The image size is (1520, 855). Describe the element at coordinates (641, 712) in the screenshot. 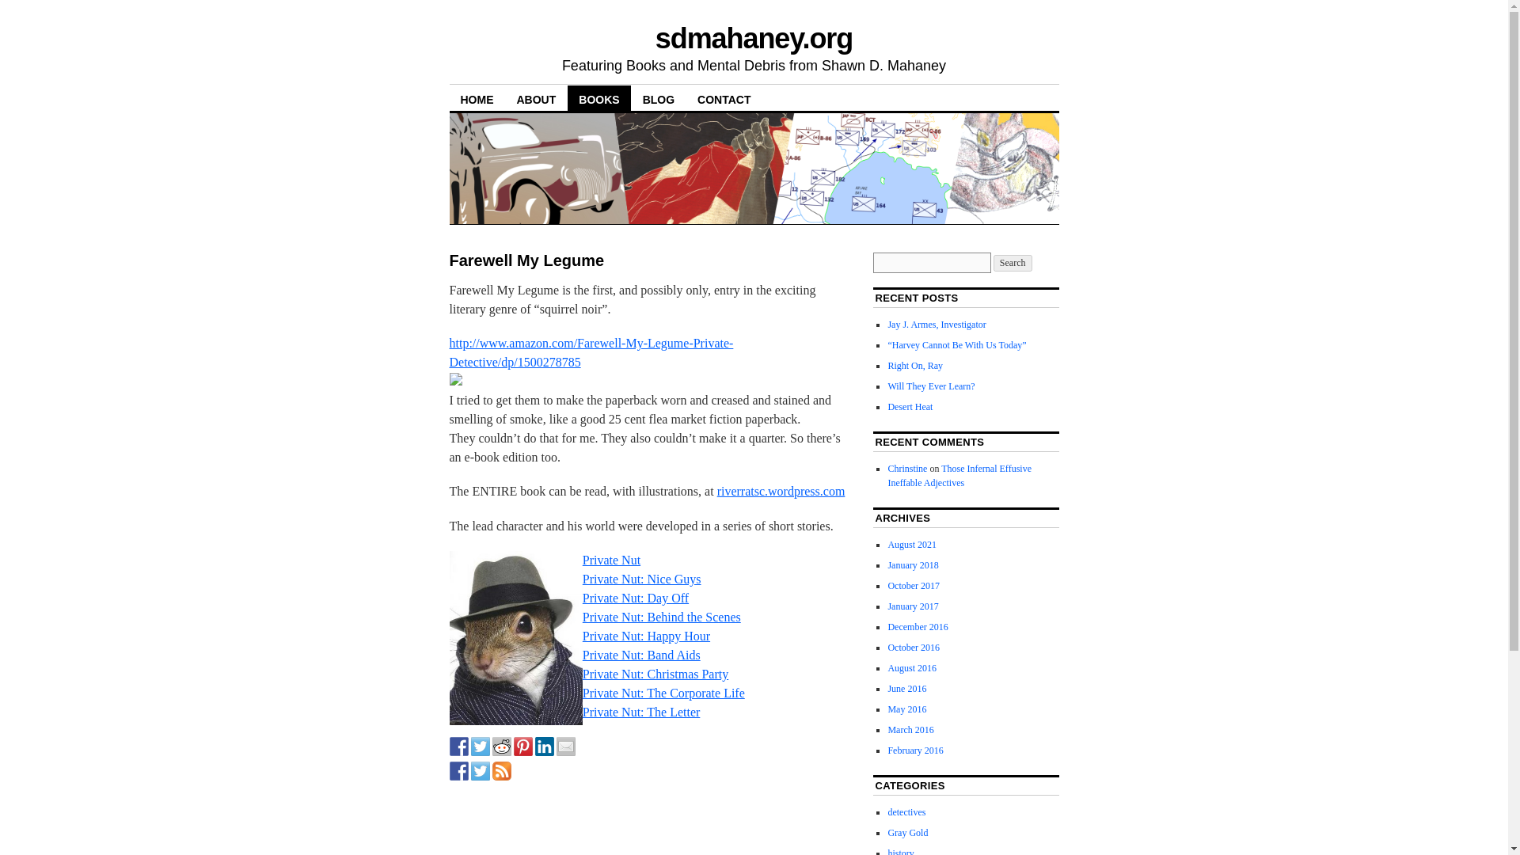

I see `Private Nut: The Letter` at that location.